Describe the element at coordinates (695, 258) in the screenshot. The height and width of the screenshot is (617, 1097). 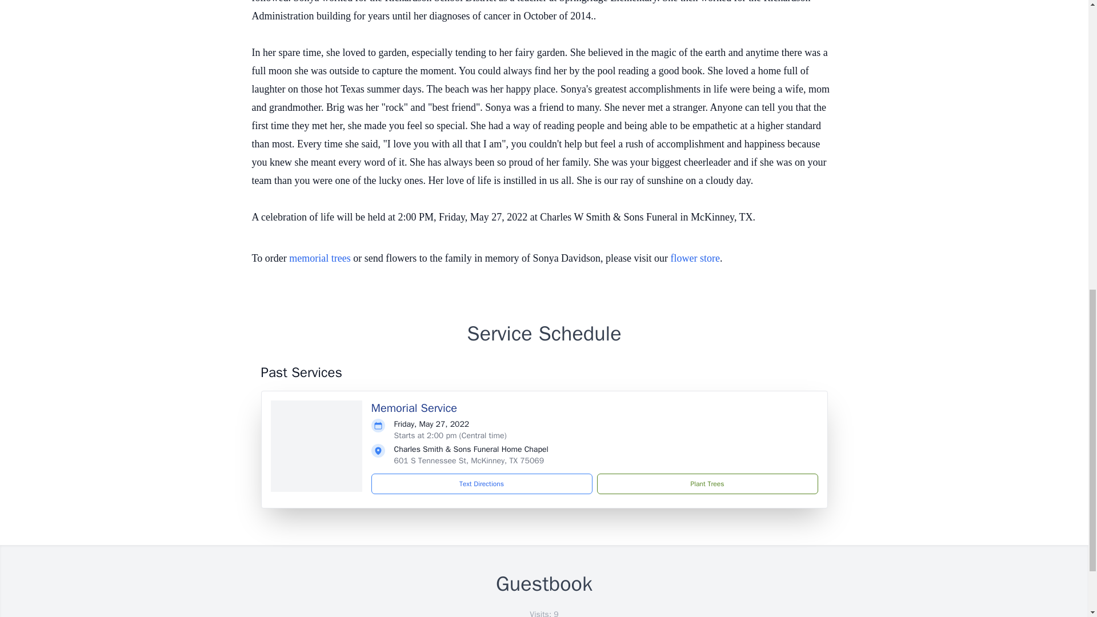
I see `flower store` at that location.